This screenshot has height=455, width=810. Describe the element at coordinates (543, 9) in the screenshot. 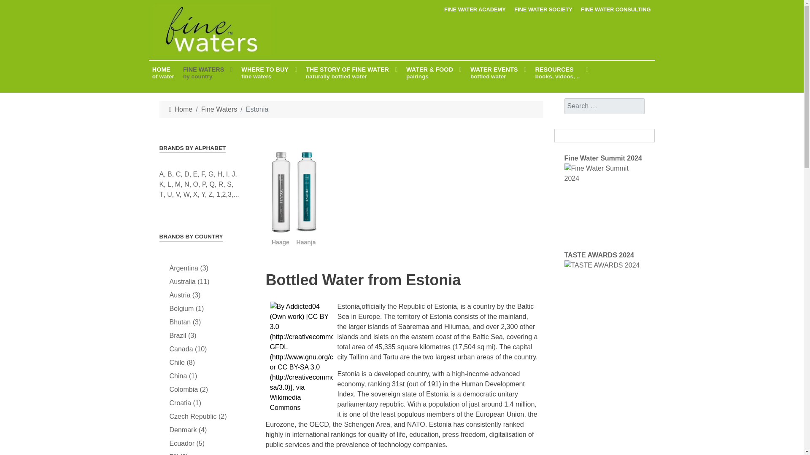

I see `FINE WATER SOCIETY` at that location.